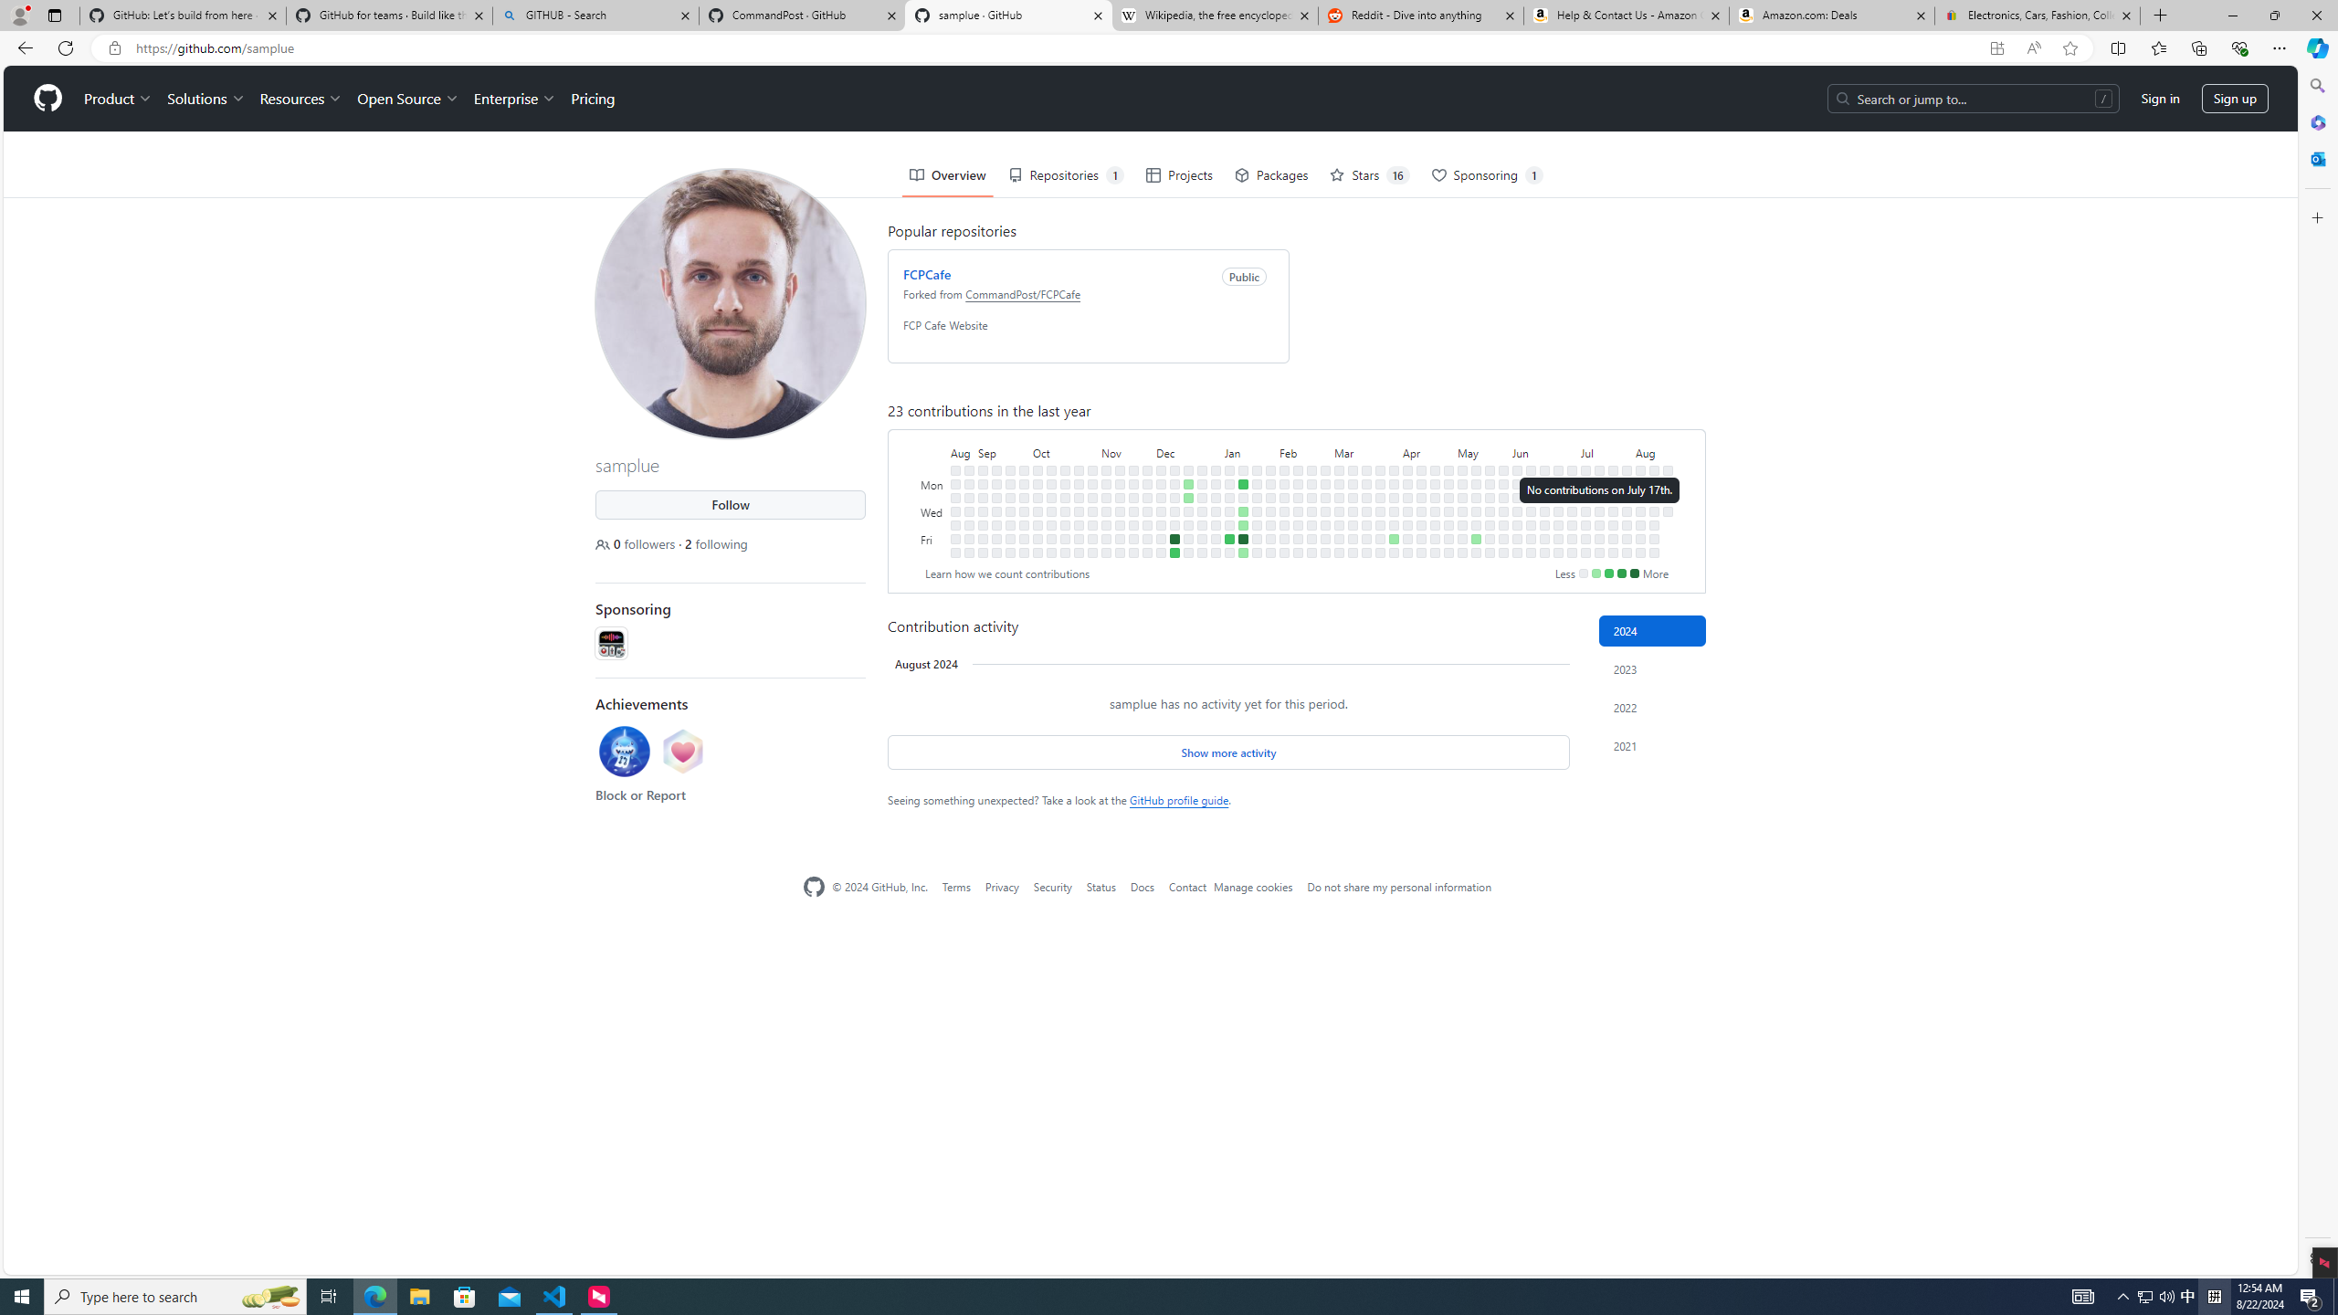 The width and height of the screenshot is (2338, 1315). What do you see at coordinates (997, 497) in the screenshot?
I see `No contributions on September 12th.` at bounding box center [997, 497].